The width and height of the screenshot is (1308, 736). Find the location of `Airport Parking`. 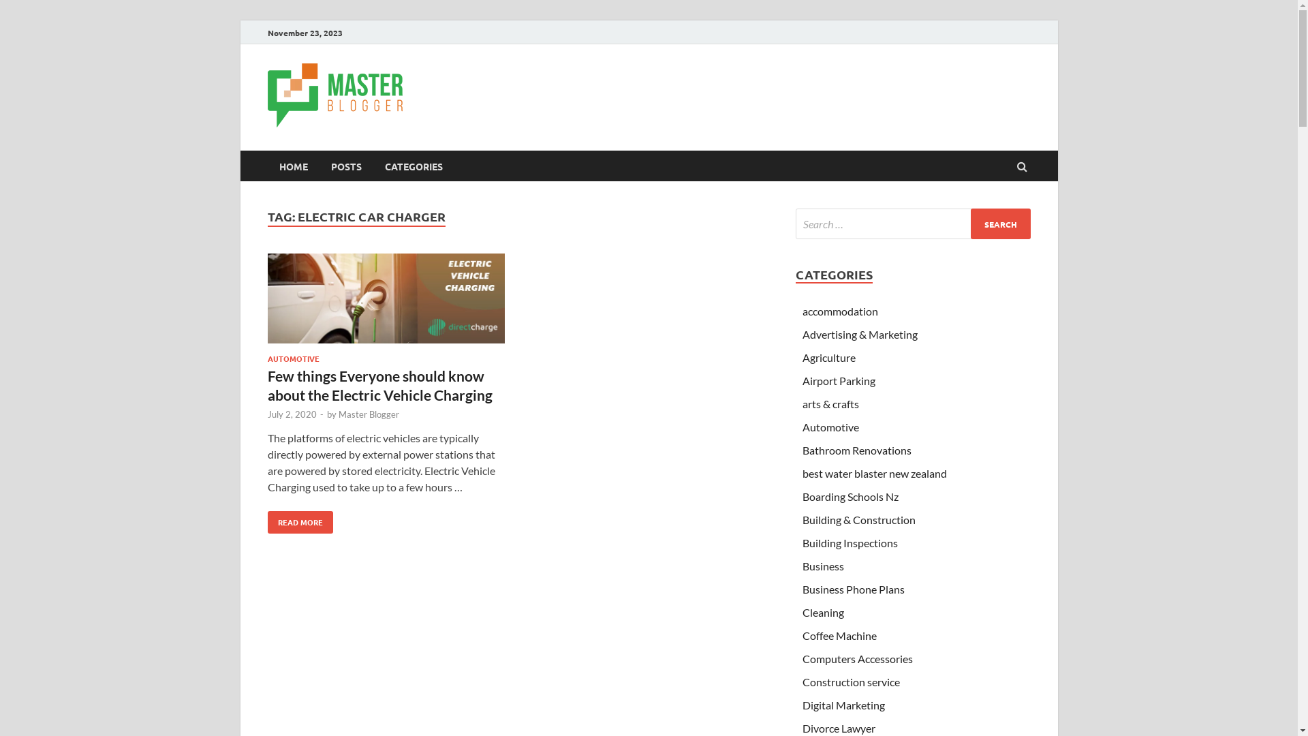

Airport Parking is located at coordinates (839, 380).